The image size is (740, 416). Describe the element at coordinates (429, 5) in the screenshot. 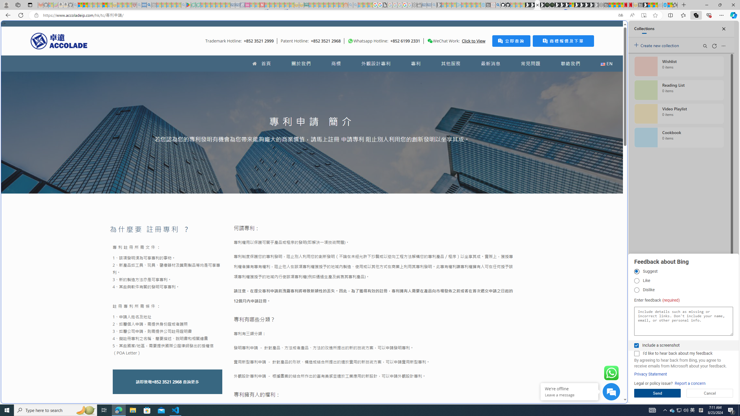

I see `Cheap Car Rentals - Save70.com - Sleeping` at that location.